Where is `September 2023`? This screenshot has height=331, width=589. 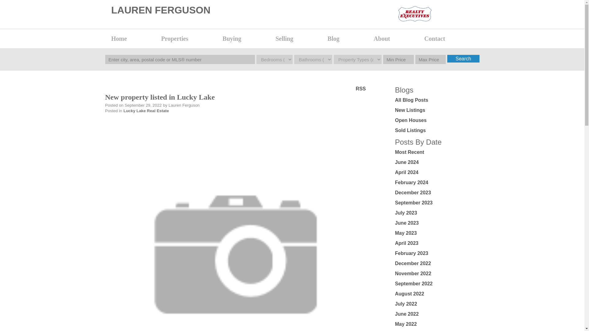
September 2023 is located at coordinates (414, 203).